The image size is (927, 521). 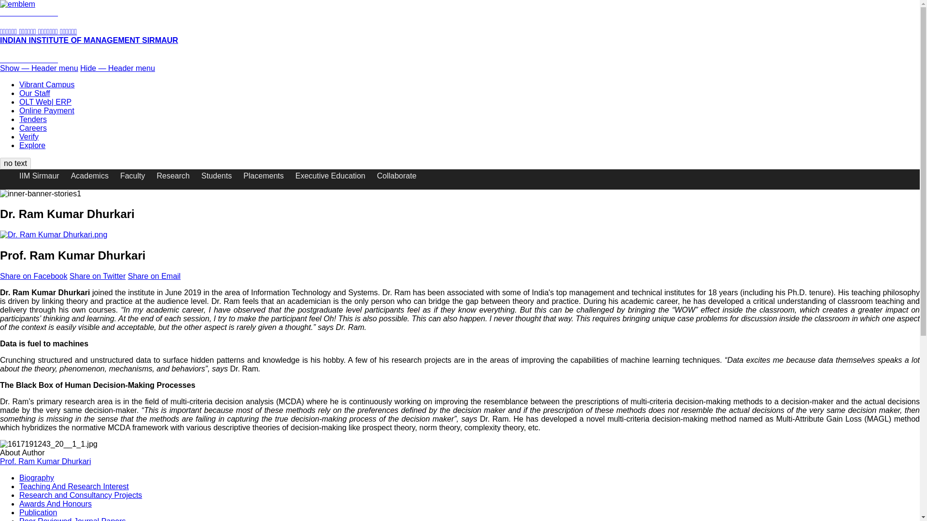 I want to click on Online Payment, so click(x=46, y=110).